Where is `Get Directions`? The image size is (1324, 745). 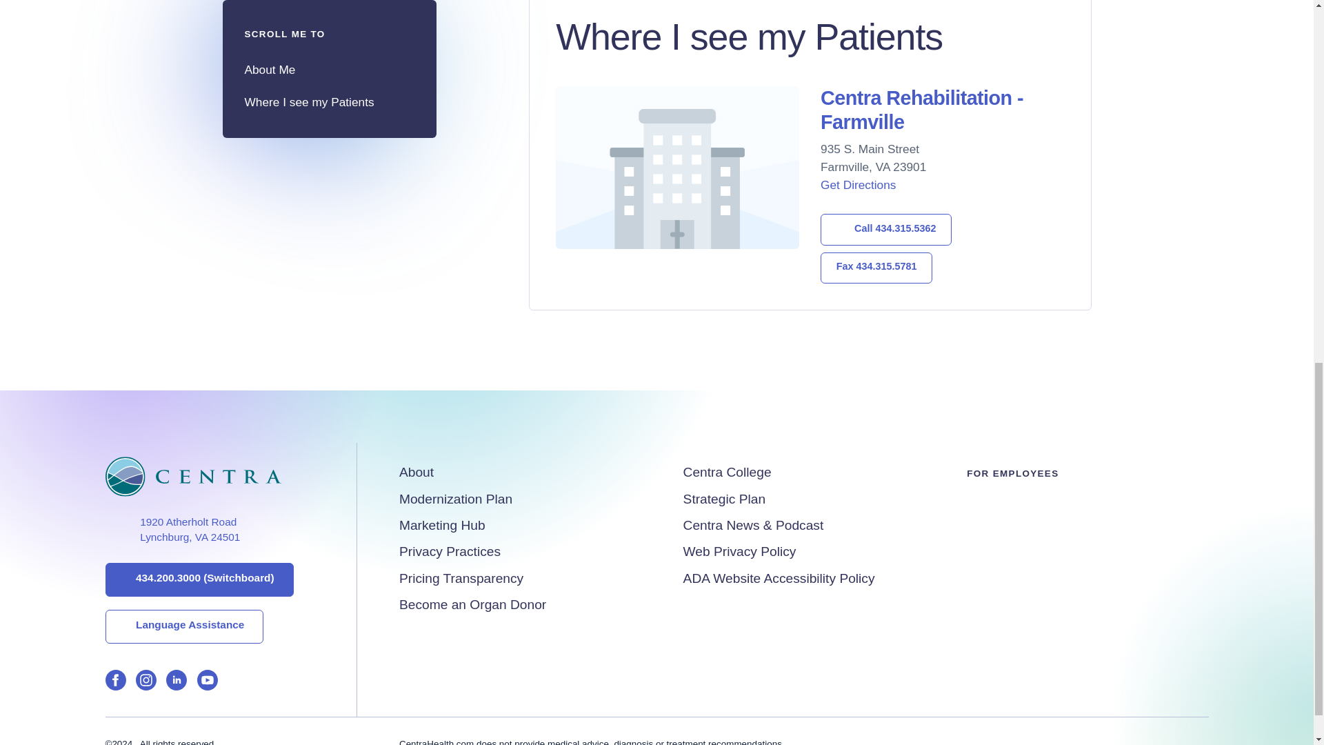 Get Directions is located at coordinates (858, 185).